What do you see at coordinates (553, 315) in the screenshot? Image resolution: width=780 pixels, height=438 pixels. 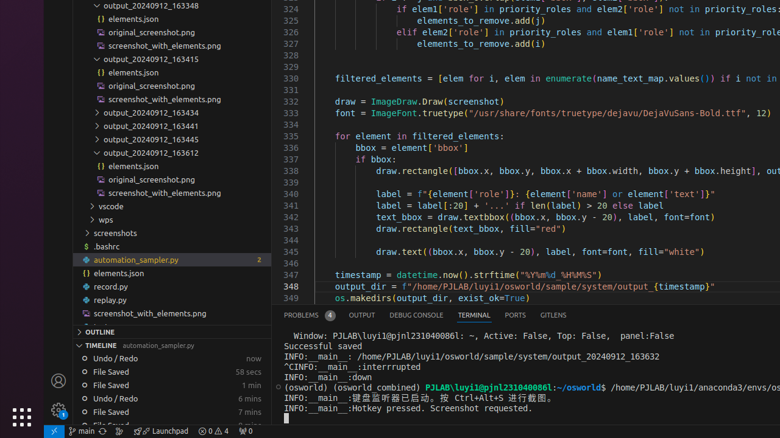 I see `GitLens` at bounding box center [553, 315].